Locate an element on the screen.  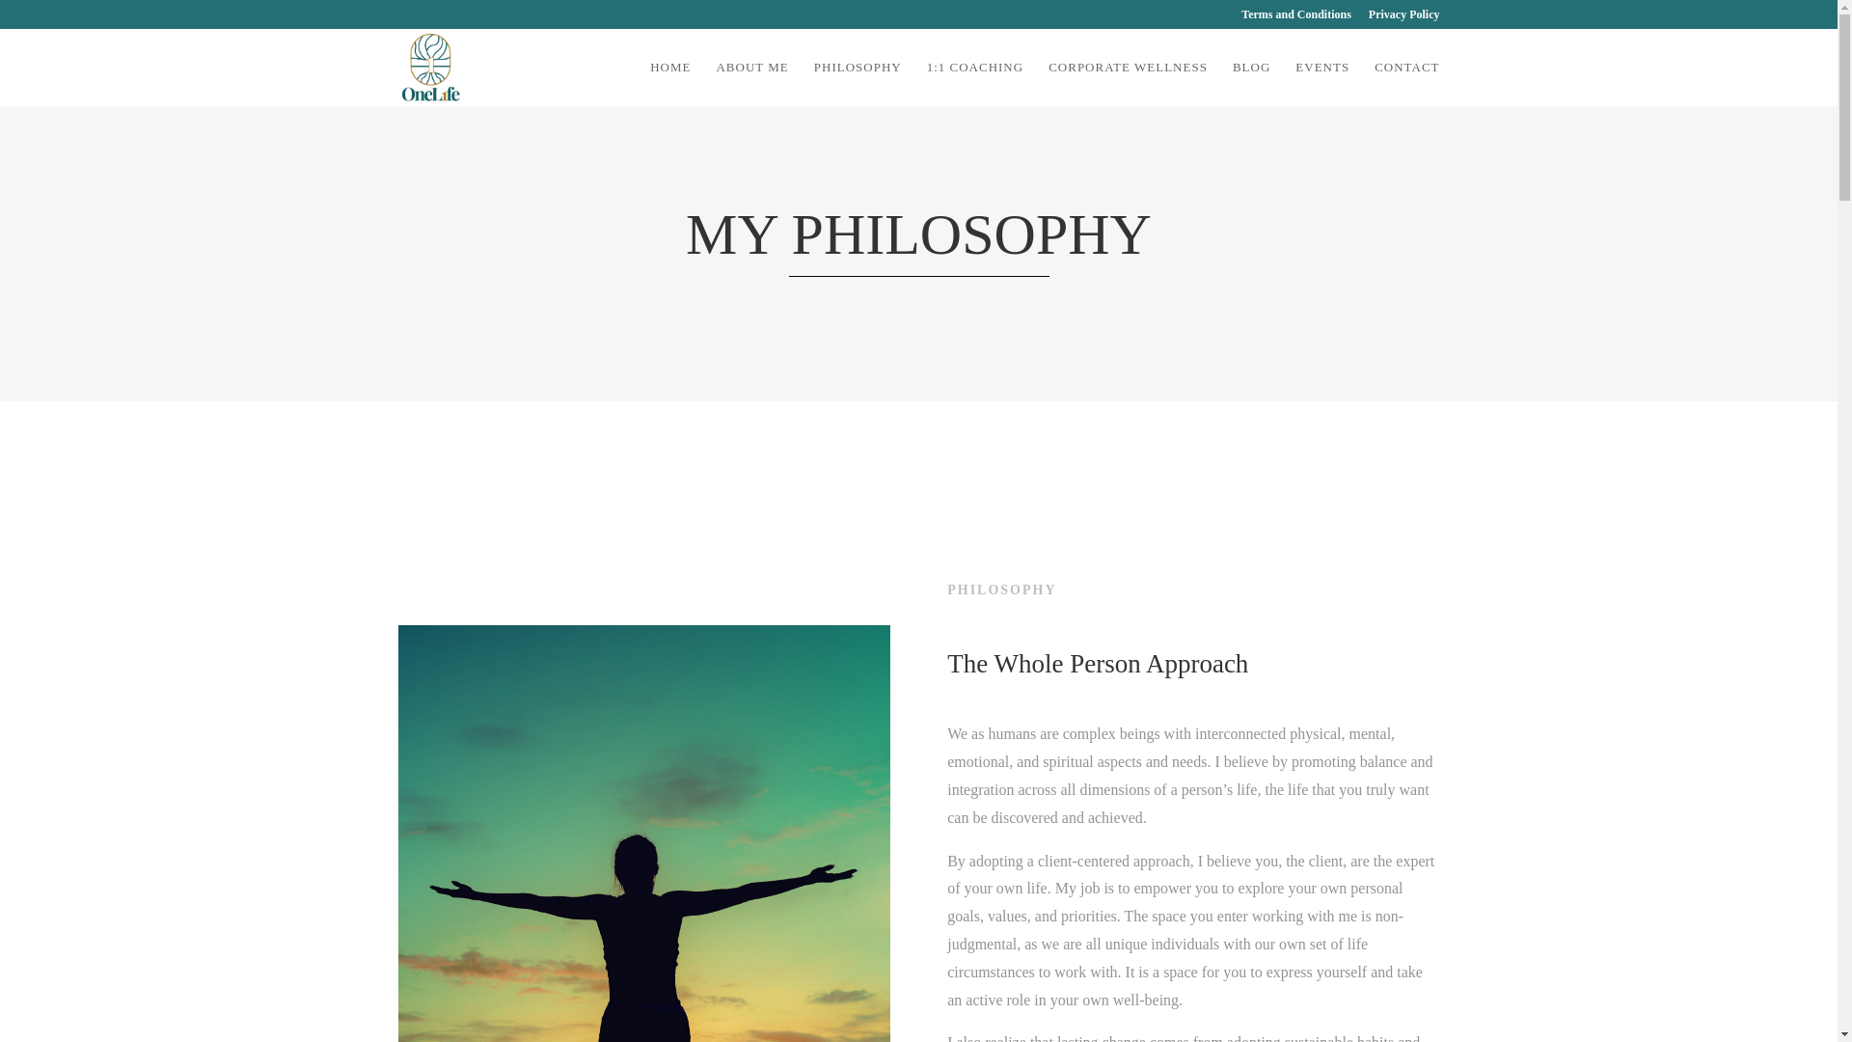
PHILOSOPHY is located at coordinates (858, 83).